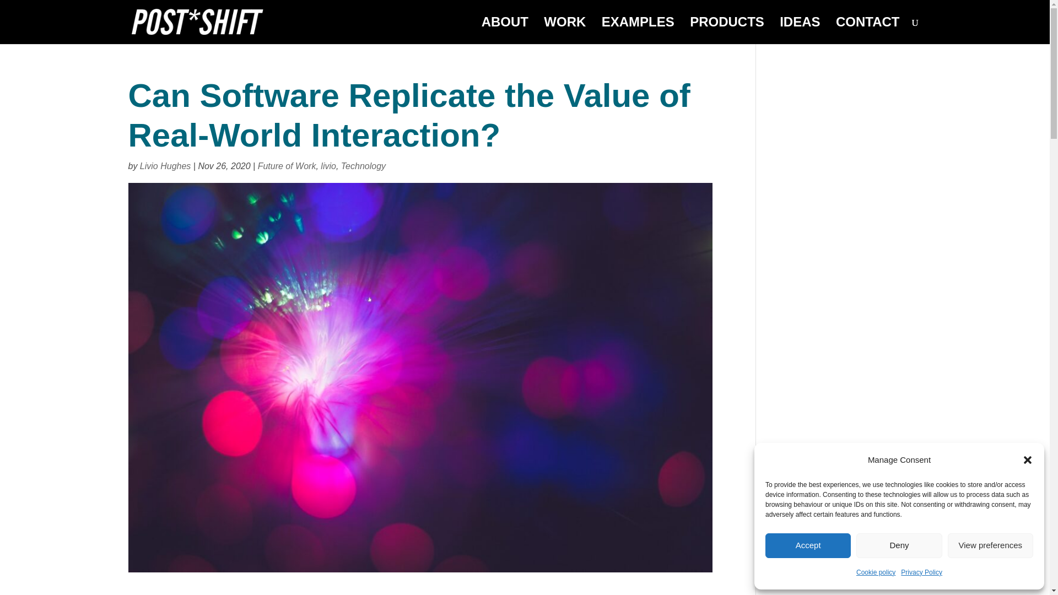 Image resolution: width=1058 pixels, height=595 pixels. Describe the element at coordinates (808, 545) in the screenshot. I see `Accept` at that location.